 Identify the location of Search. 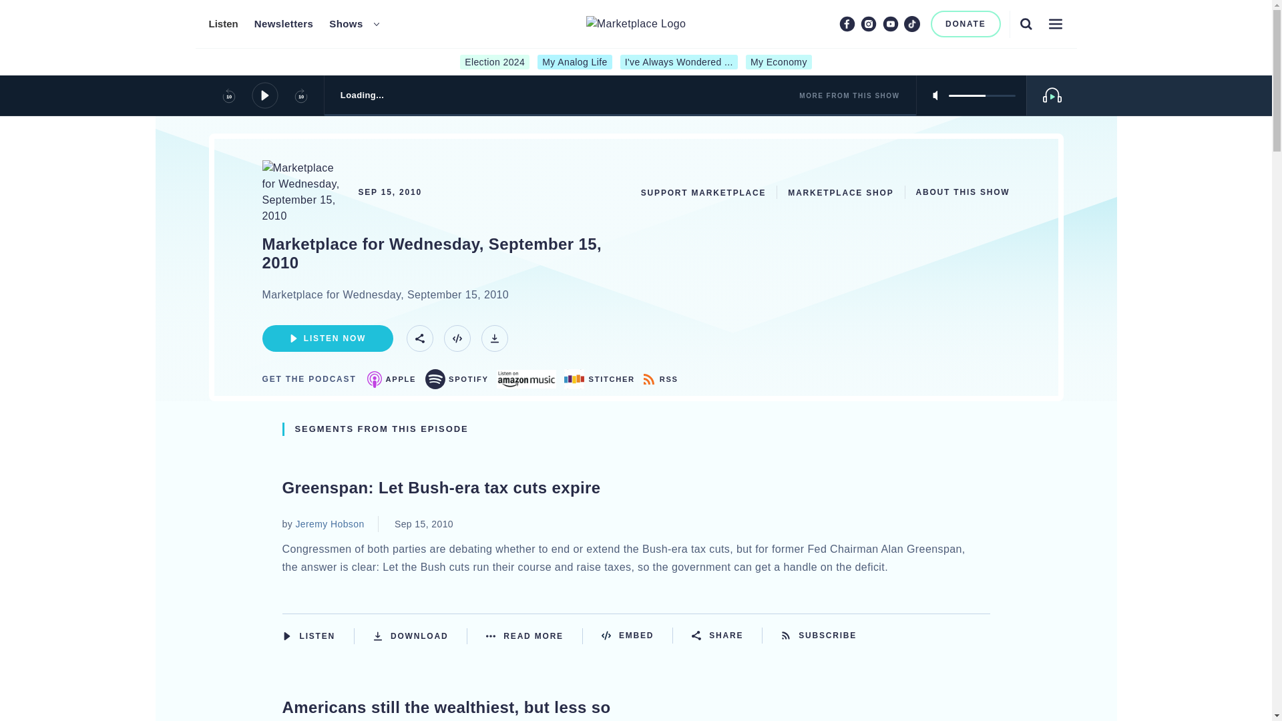
(1026, 23).